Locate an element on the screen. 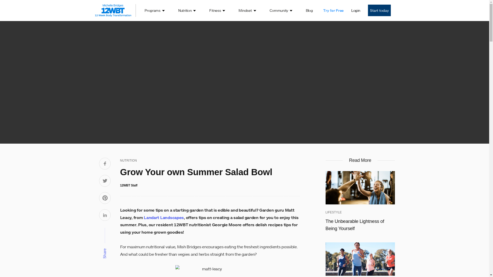  Landart Landscapes is located at coordinates (164, 217).